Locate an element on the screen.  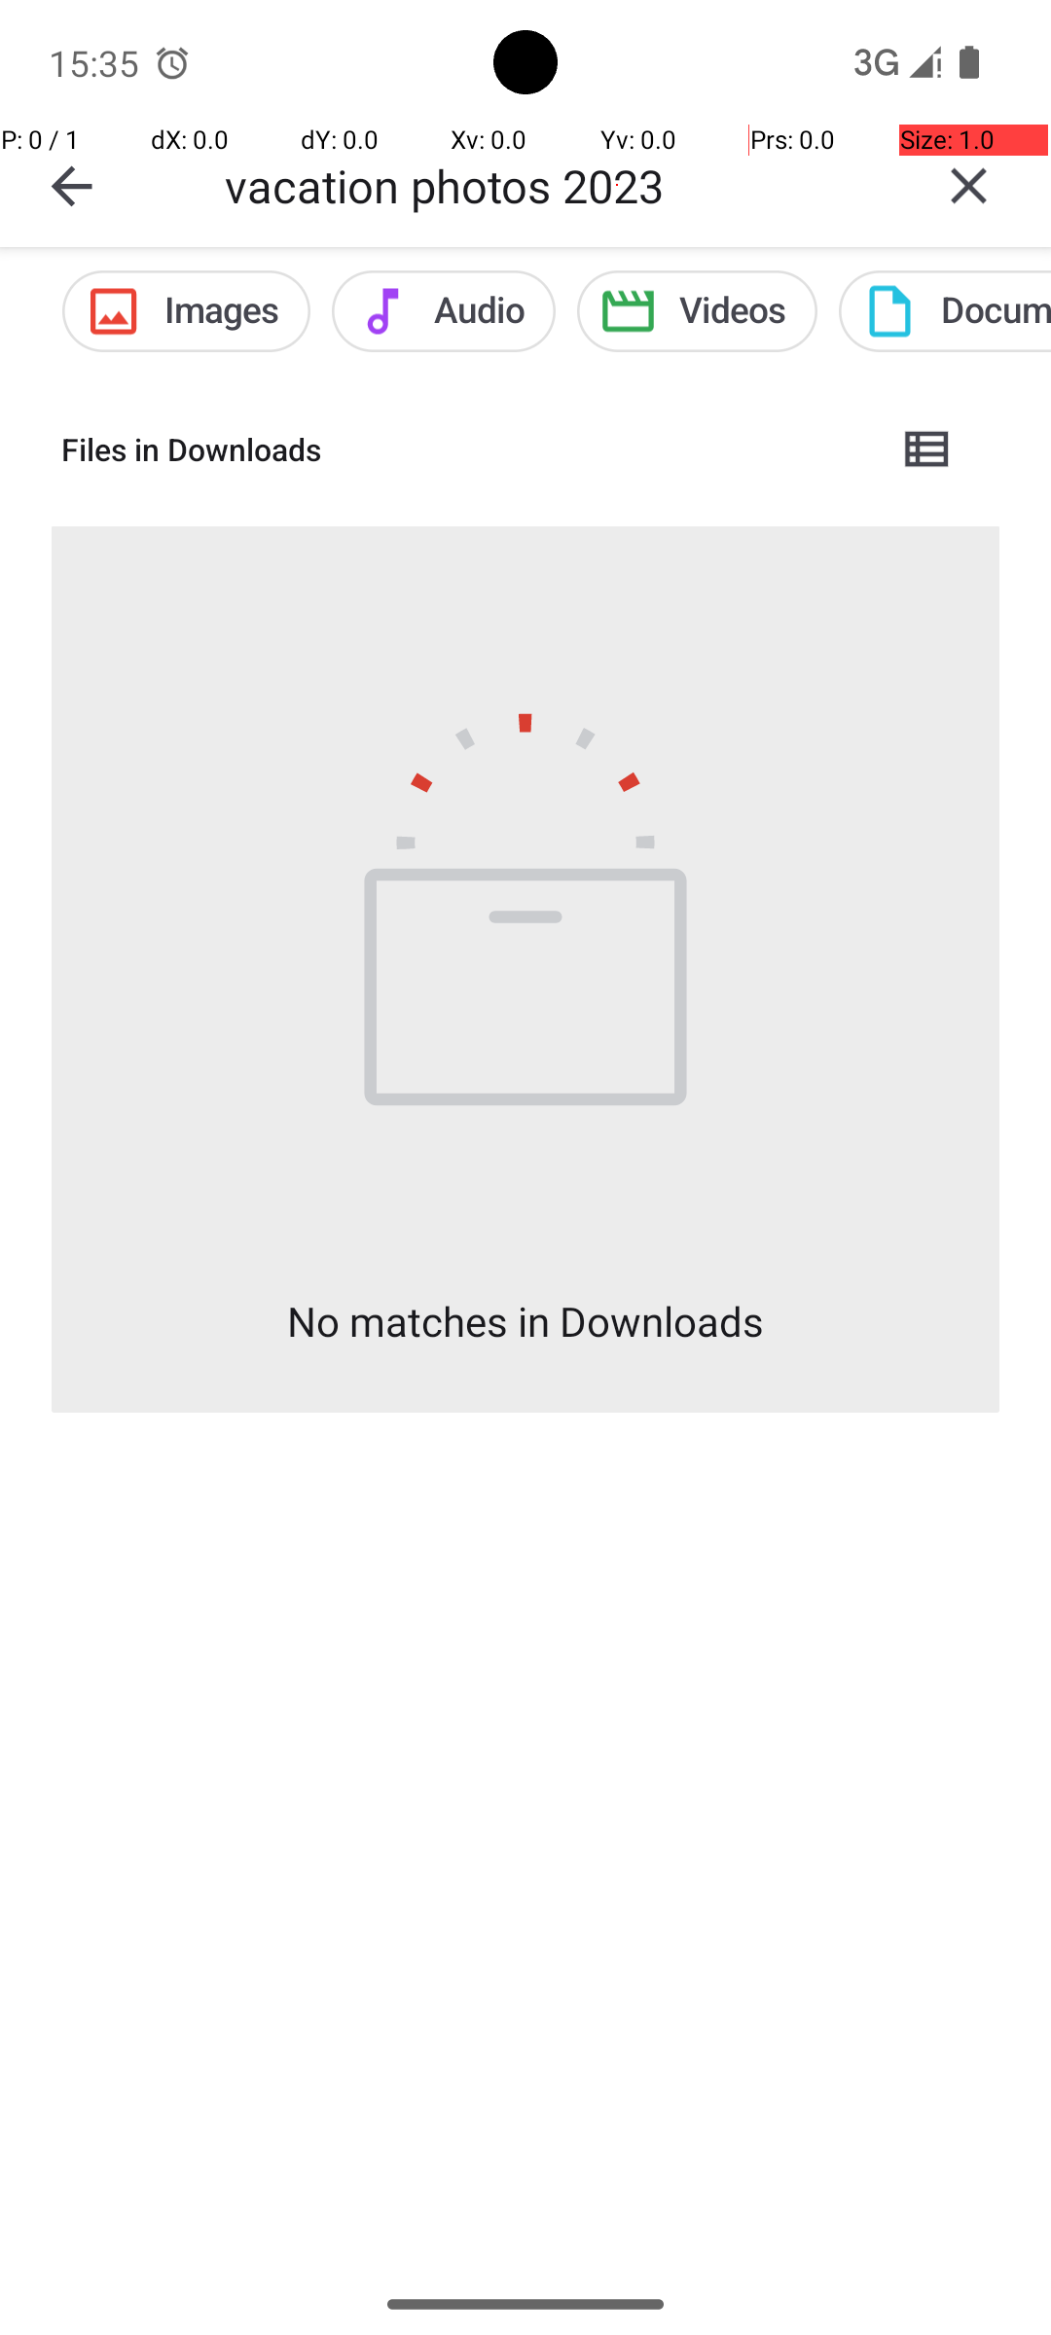
vacation photos 2023 is located at coordinates (556, 185).